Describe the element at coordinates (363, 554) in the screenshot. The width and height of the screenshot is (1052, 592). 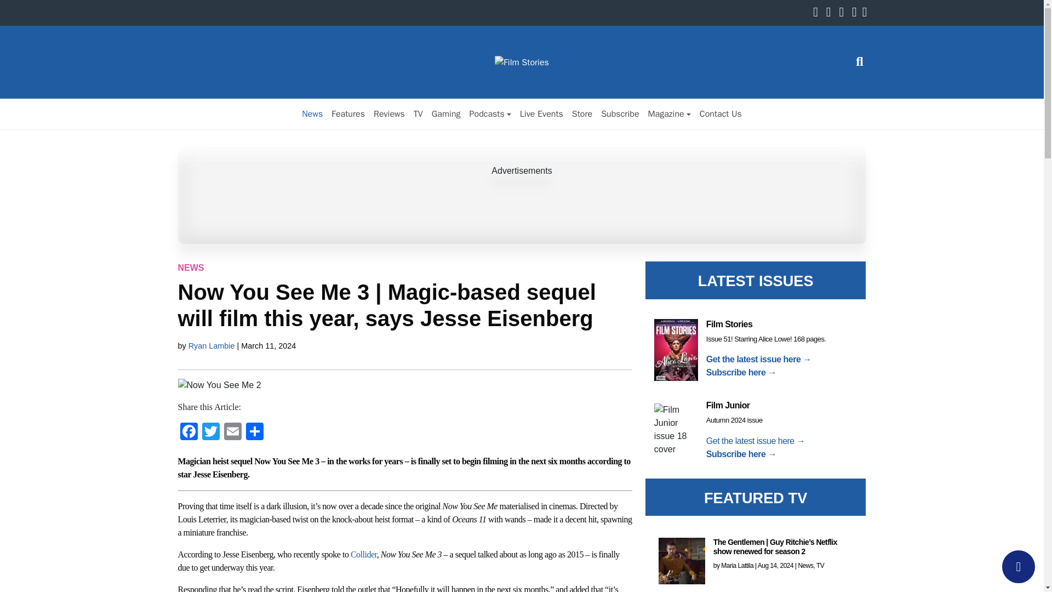
I see `Collider` at that location.